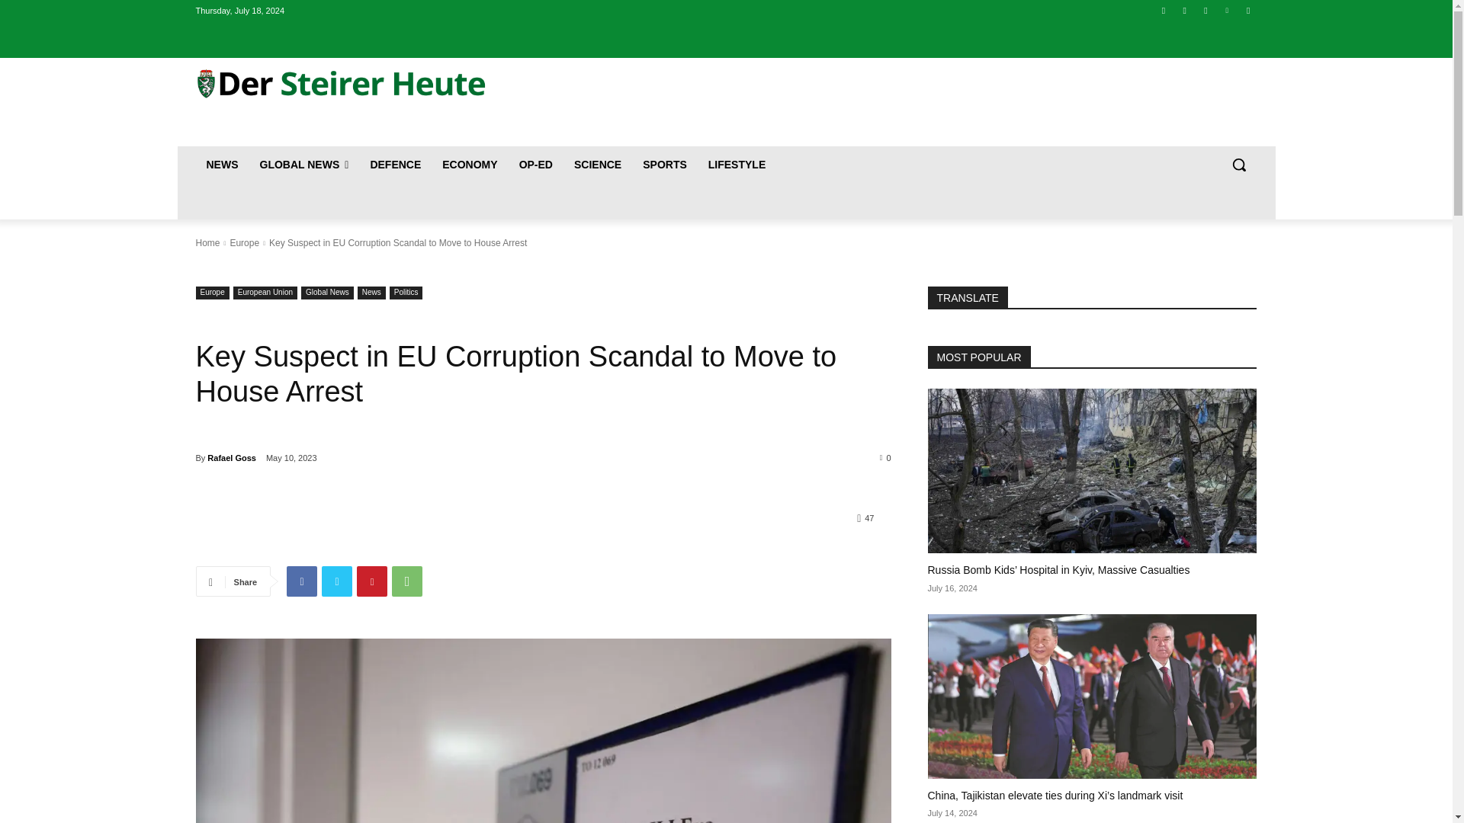  What do you see at coordinates (372, 581) in the screenshot?
I see `Pinterest` at bounding box center [372, 581].